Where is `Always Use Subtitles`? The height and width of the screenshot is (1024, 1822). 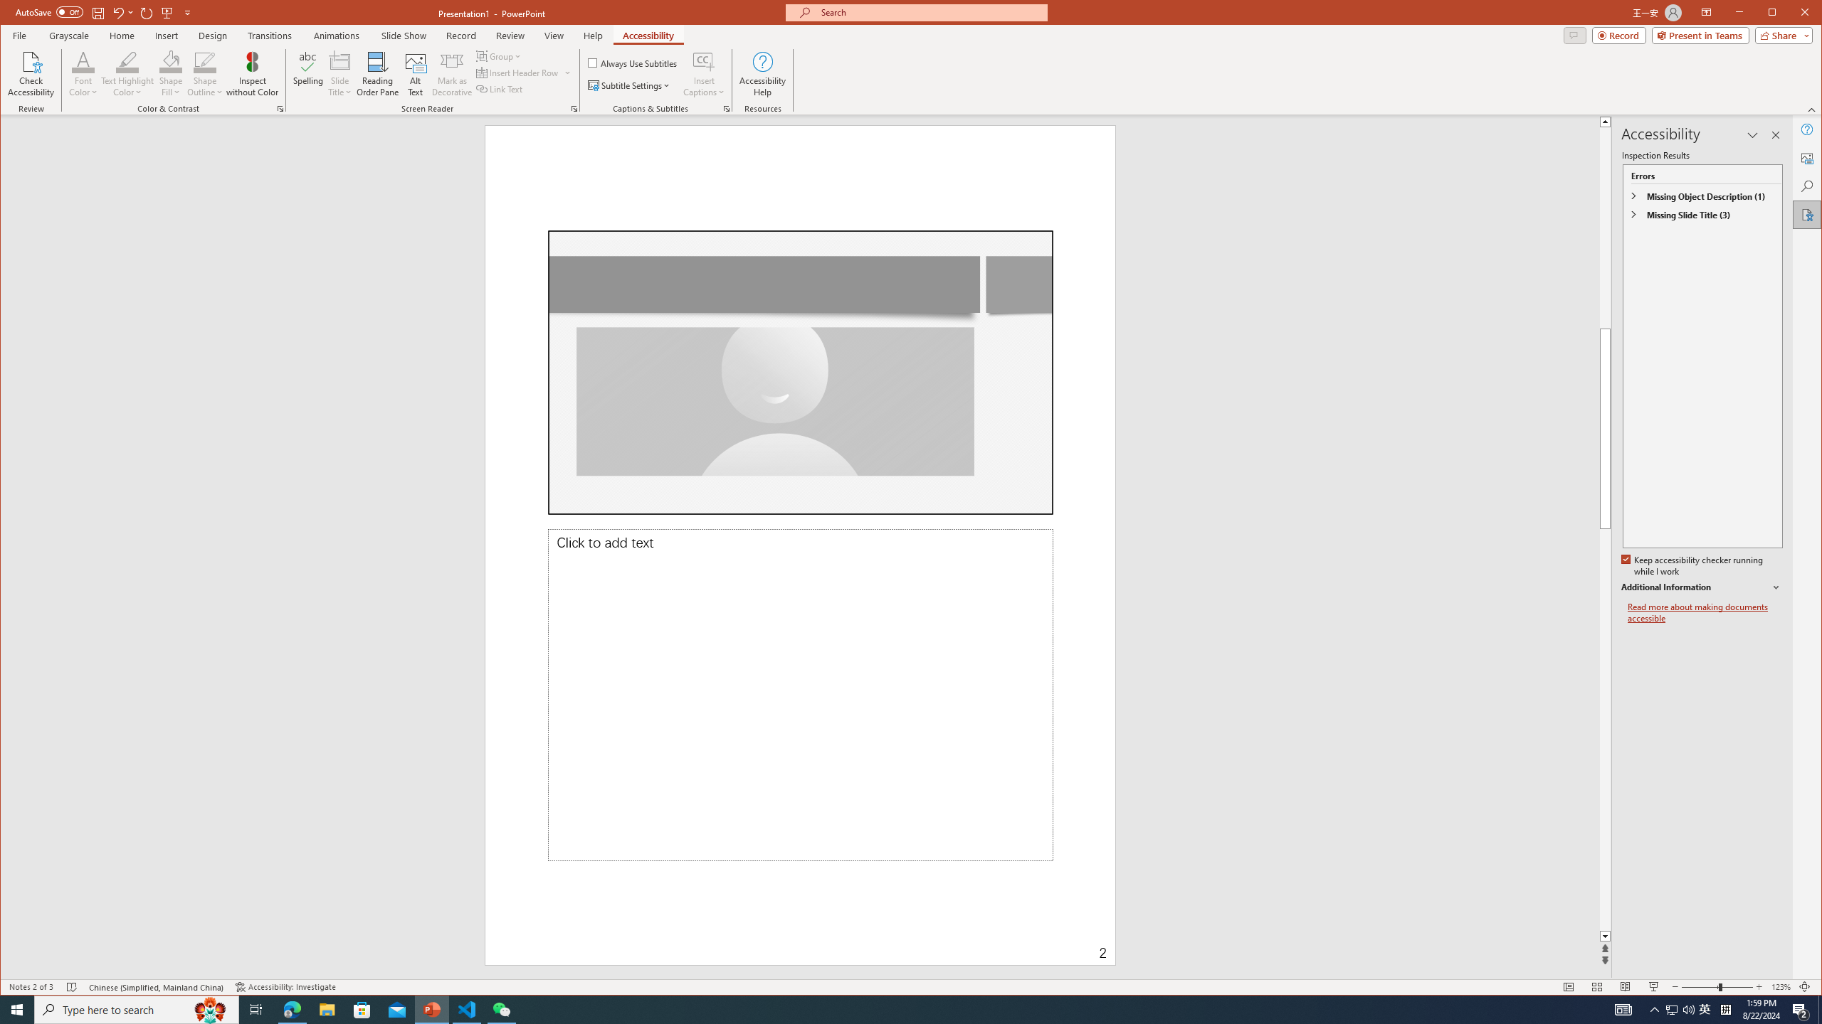
Always Use Subtitles is located at coordinates (633, 63).